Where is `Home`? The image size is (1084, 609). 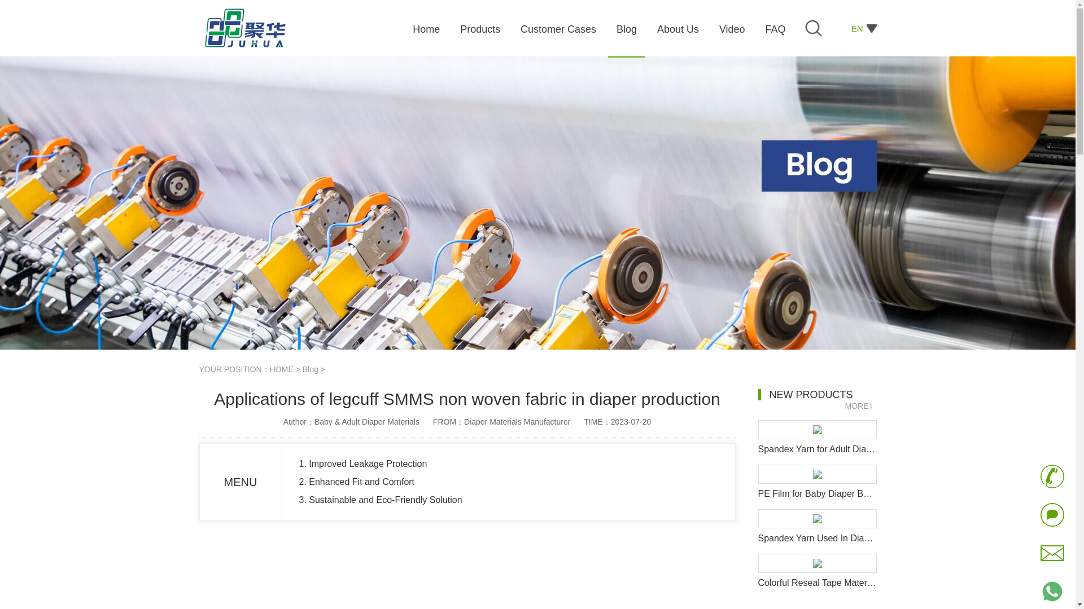
Home is located at coordinates (427, 33).